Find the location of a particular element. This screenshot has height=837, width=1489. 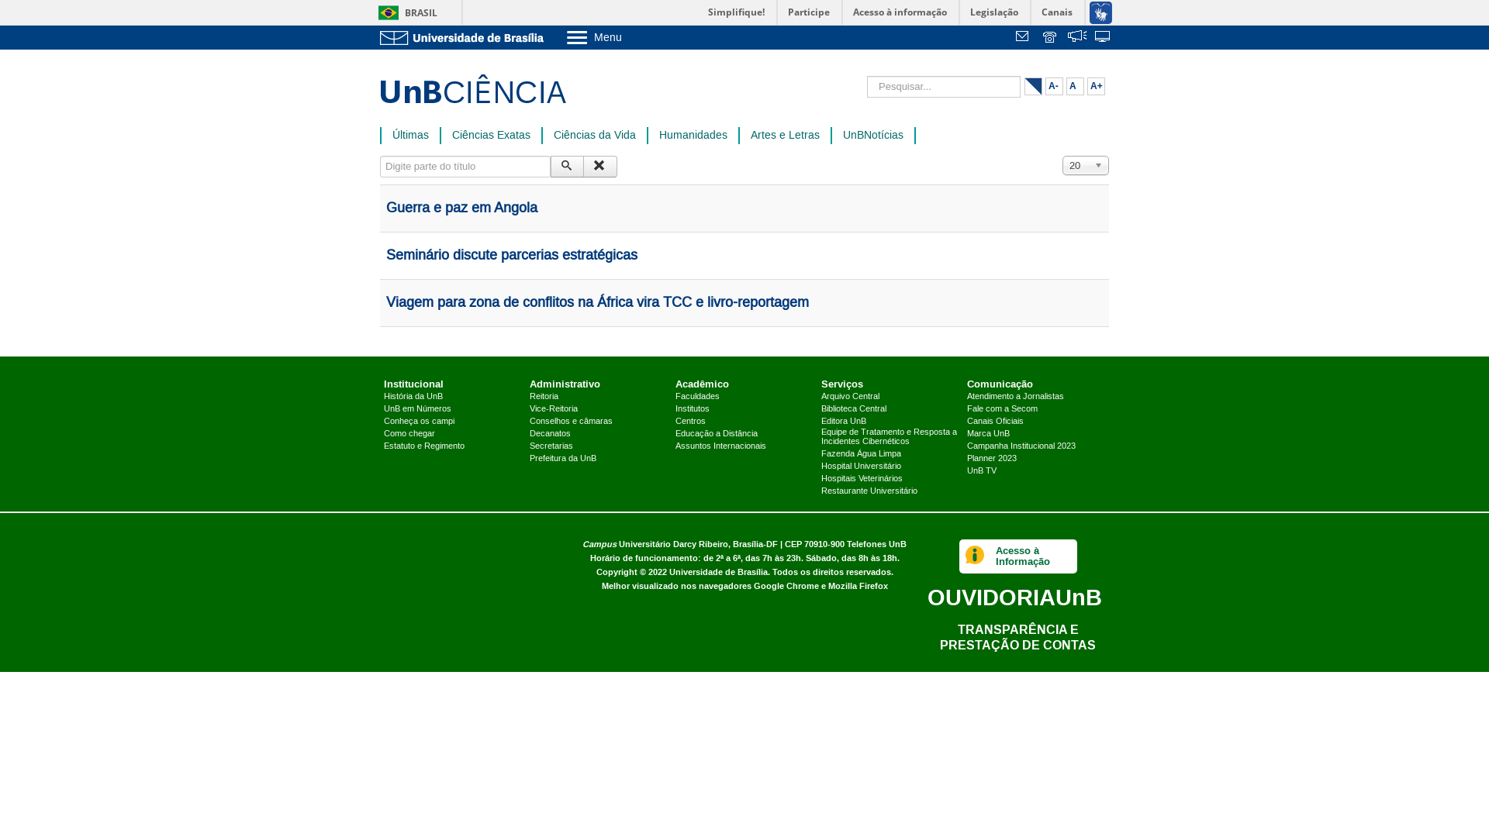

Planner 2023 is located at coordinates (992, 459).